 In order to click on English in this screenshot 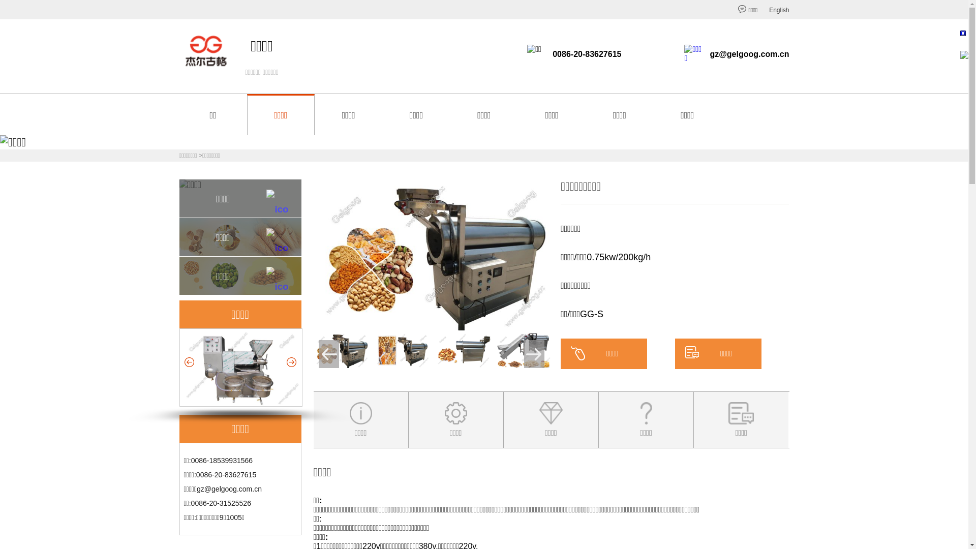, I will do `click(779, 10)`.